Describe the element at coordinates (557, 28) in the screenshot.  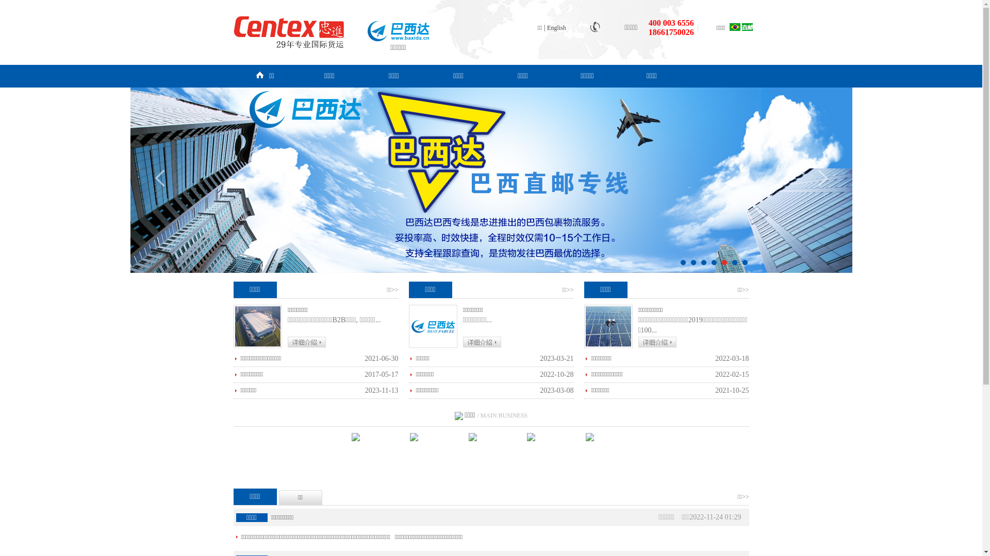
I see `English` at that location.